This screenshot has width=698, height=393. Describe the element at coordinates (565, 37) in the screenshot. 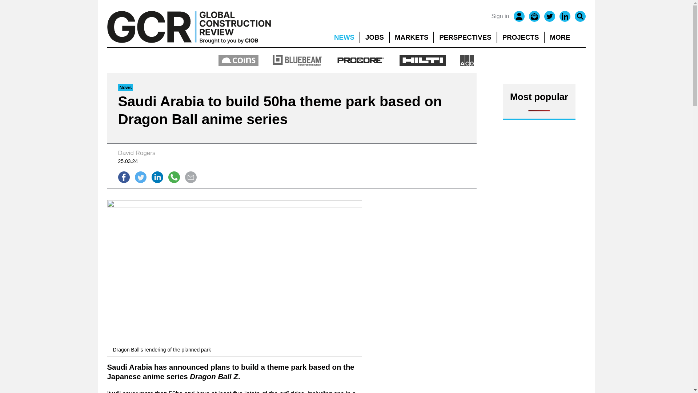

I see `MORE` at that location.